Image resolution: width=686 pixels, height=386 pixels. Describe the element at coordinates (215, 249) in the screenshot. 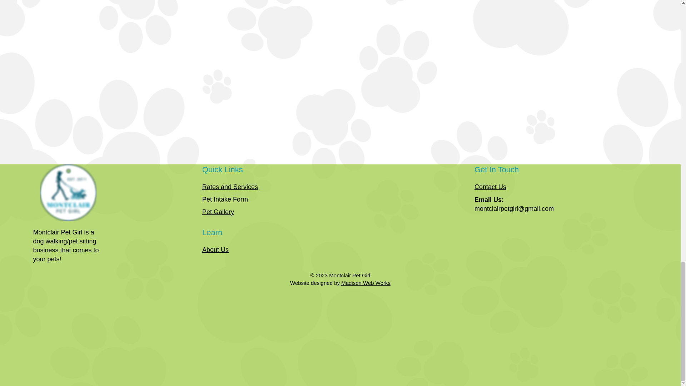

I see `About Us` at that location.